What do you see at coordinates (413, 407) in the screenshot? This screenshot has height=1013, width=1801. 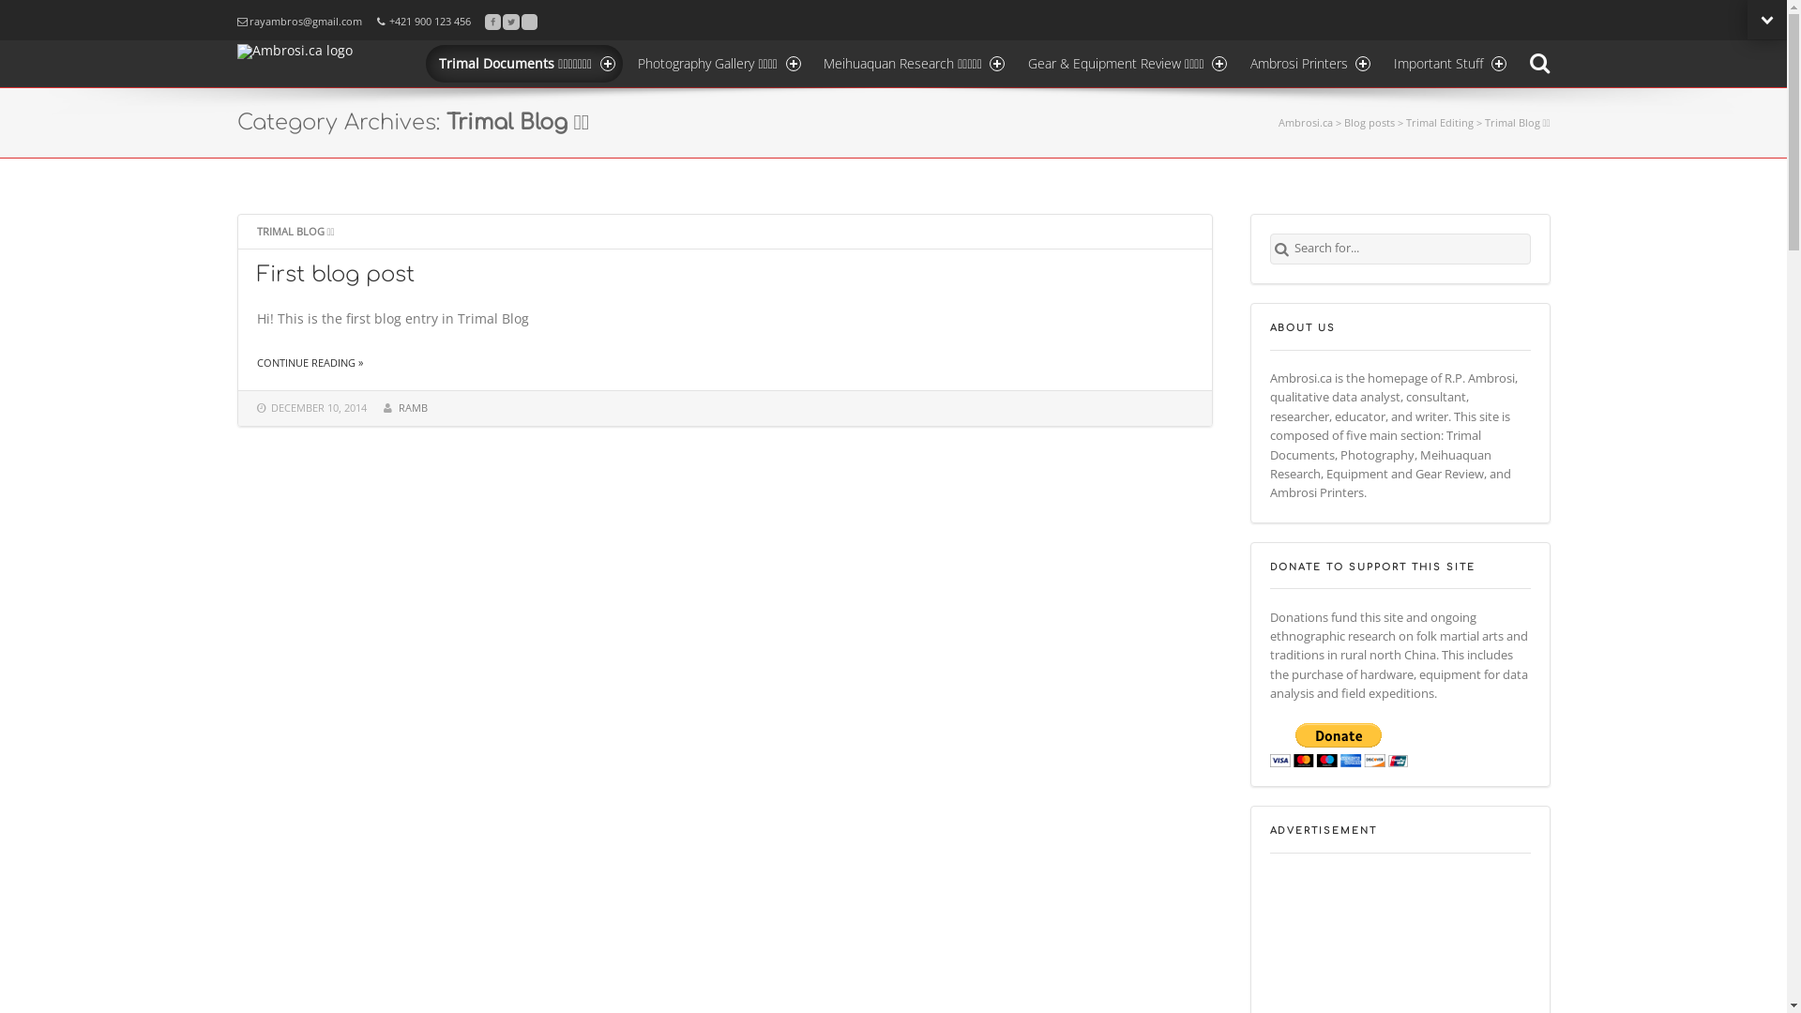 I see `RAMB` at bounding box center [413, 407].